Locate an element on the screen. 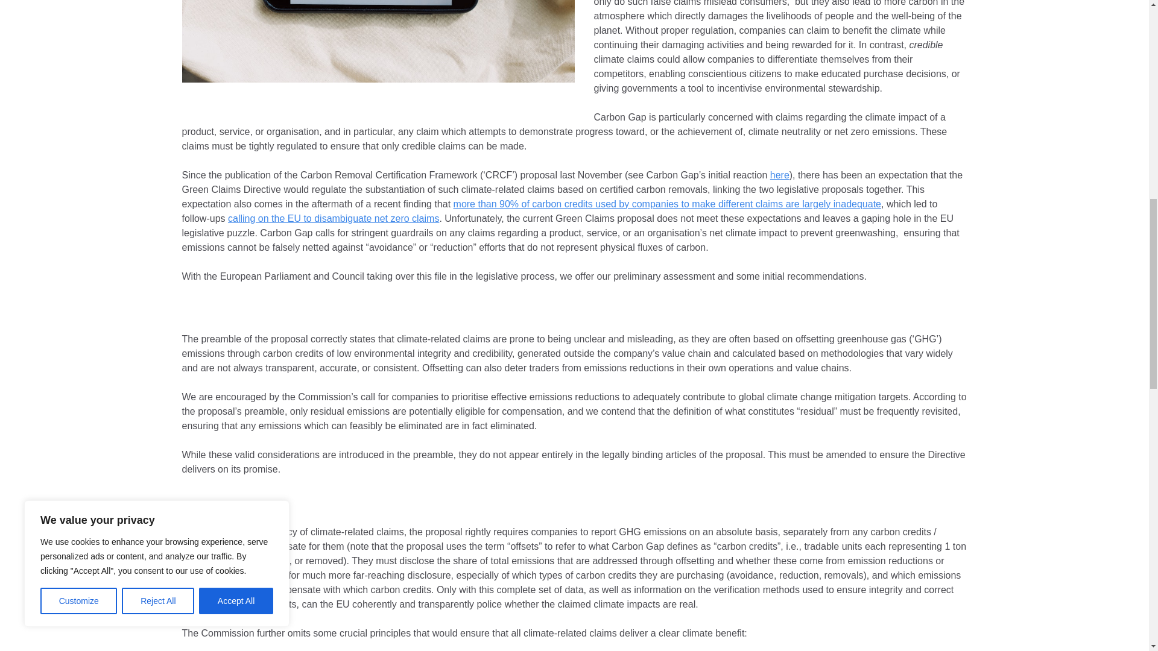 The image size is (1158, 651). calling on the EU to disambiguate net zero claims is located at coordinates (333, 218).